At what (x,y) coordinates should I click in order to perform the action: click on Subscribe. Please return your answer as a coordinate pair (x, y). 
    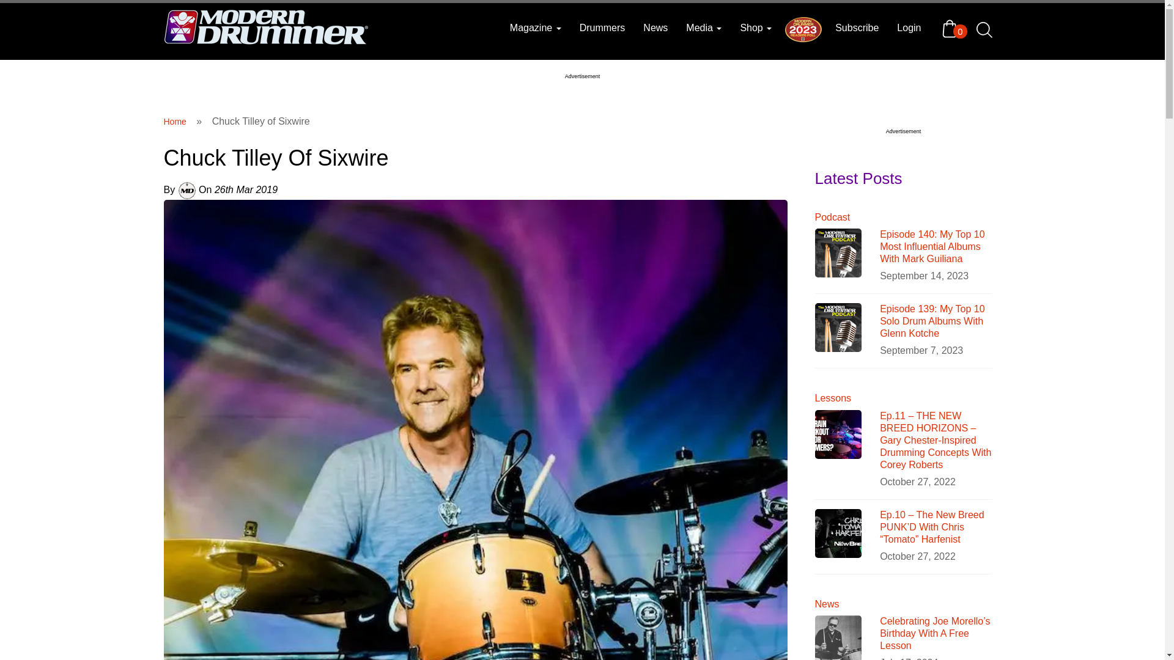
    Looking at the image, I should click on (857, 28).